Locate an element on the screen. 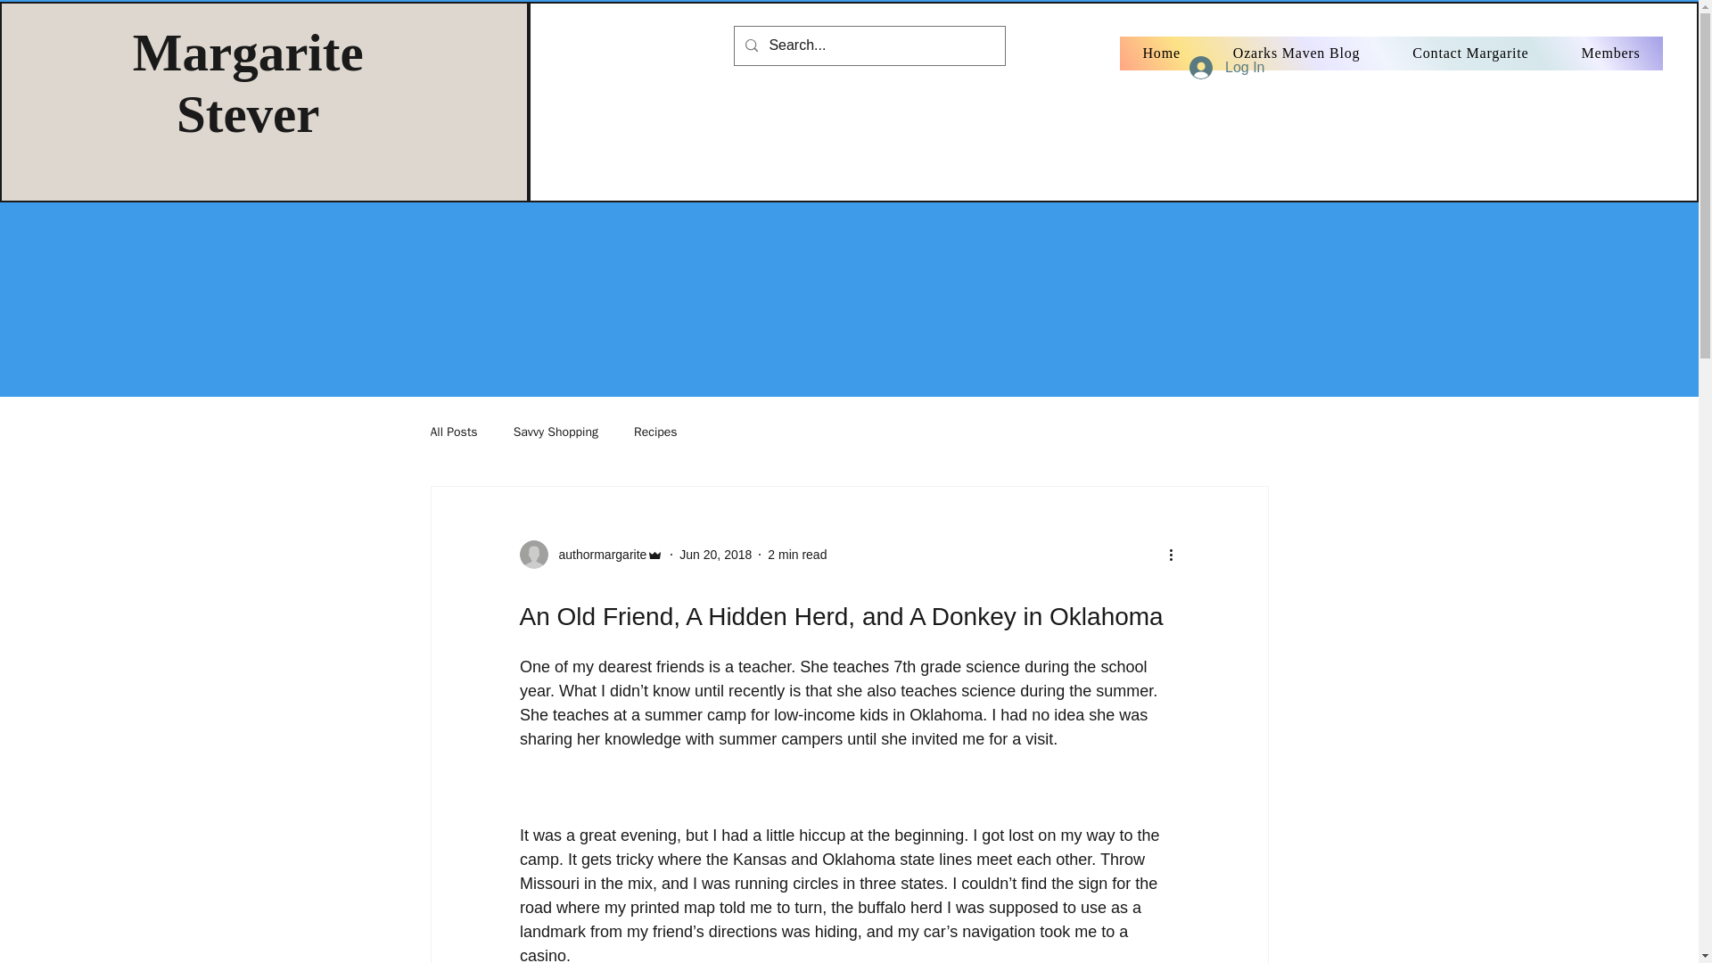  Members is located at coordinates (1610, 53).